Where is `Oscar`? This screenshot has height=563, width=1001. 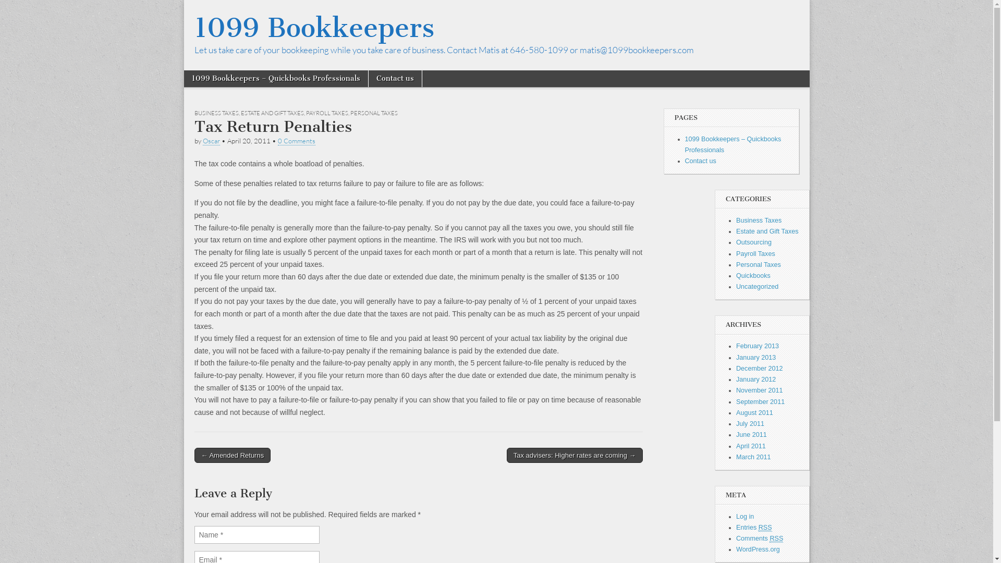
Oscar is located at coordinates (211, 141).